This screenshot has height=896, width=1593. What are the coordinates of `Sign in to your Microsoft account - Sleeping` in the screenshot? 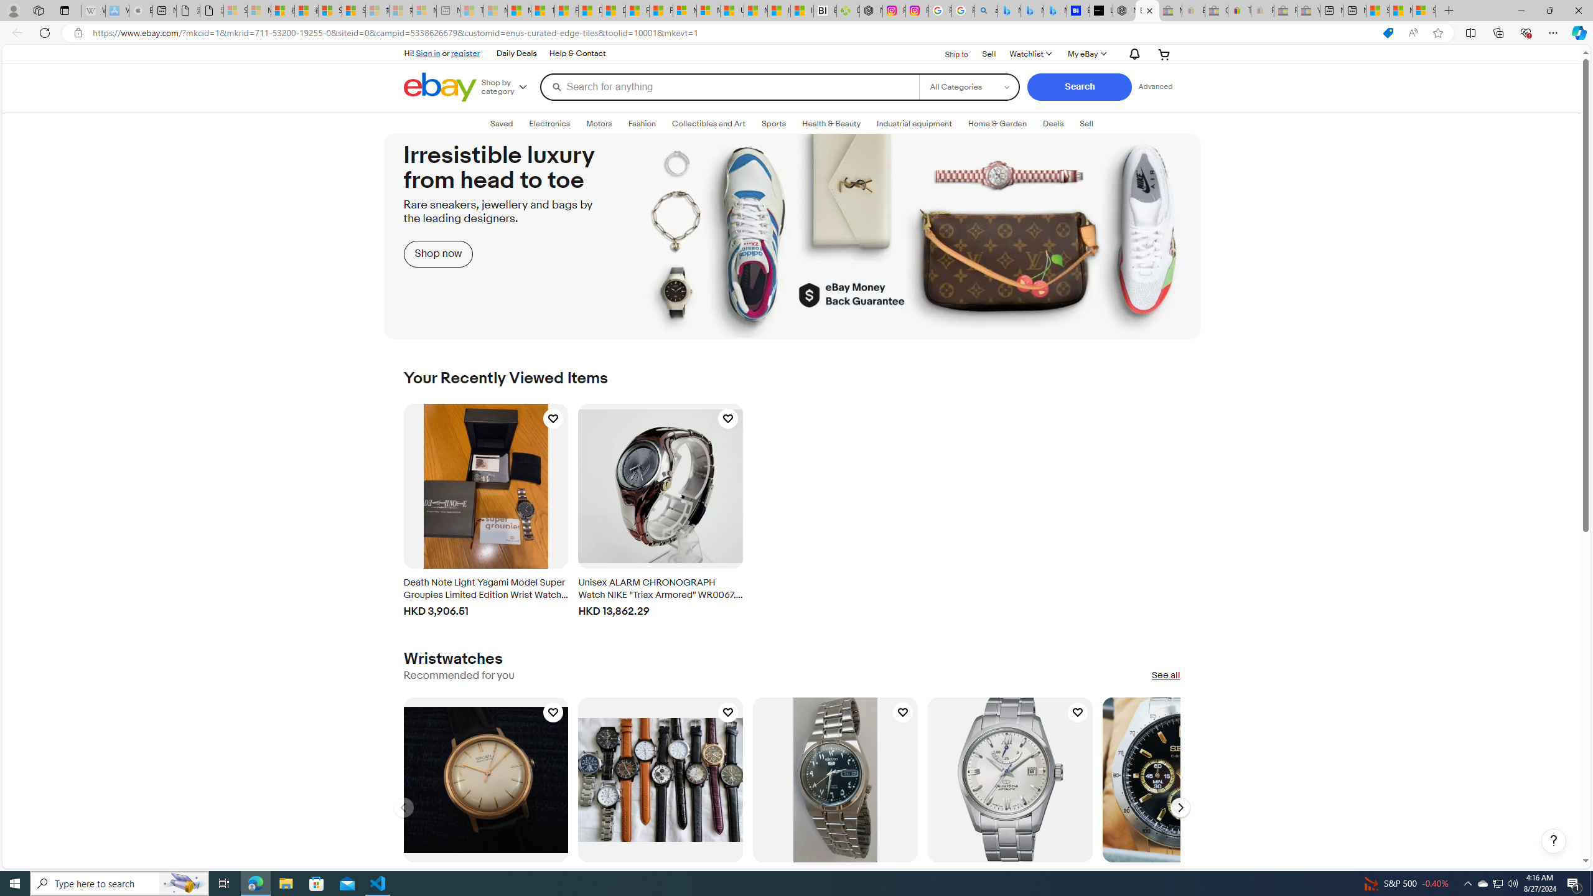 It's located at (235, 11).